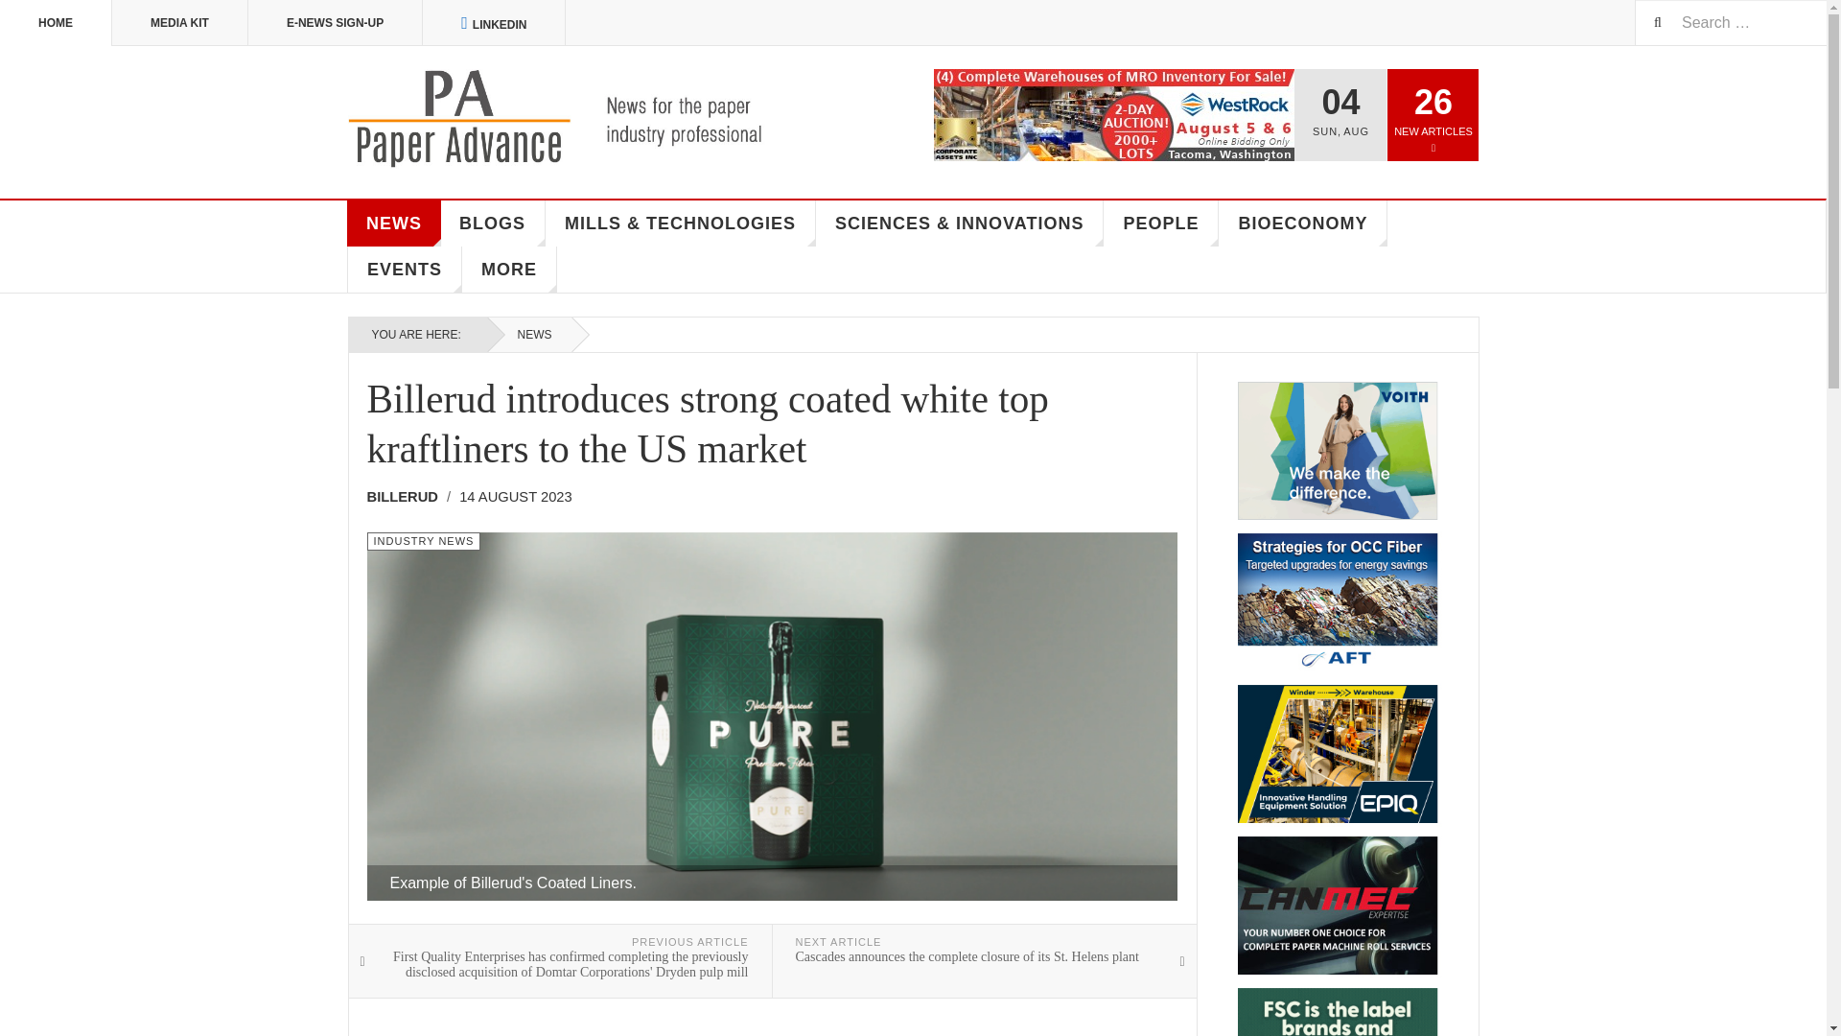 This screenshot has height=1036, width=1841. What do you see at coordinates (56, 23) in the screenshot?
I see `HOME` at bounding box center [56, 23].